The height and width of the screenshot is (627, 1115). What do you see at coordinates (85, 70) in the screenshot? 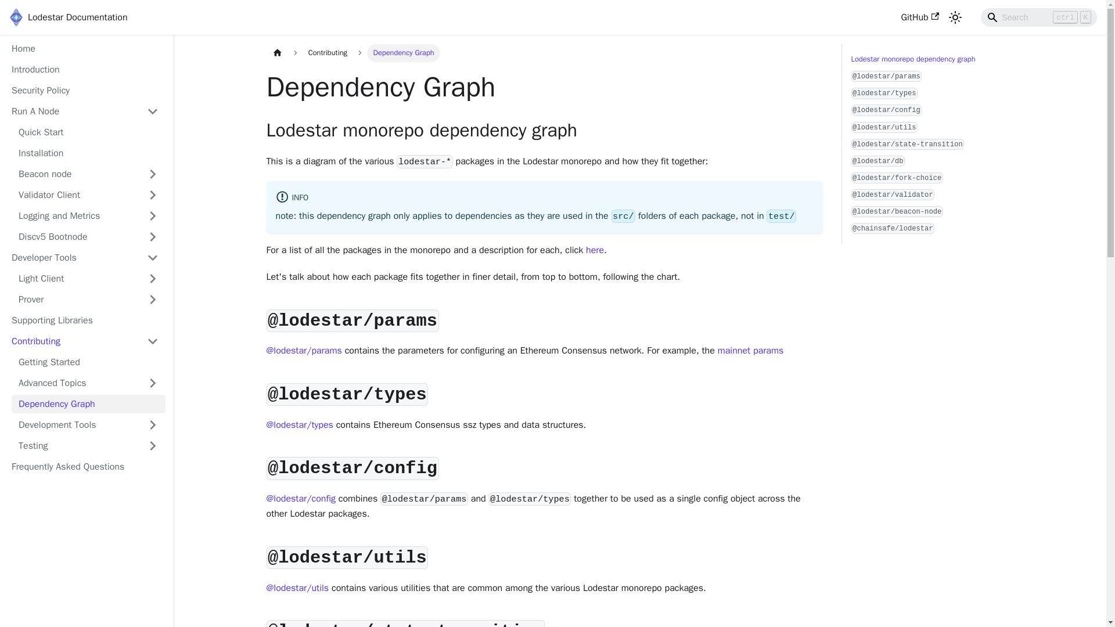
I see `Introduction` at bounding box center [85, 70].